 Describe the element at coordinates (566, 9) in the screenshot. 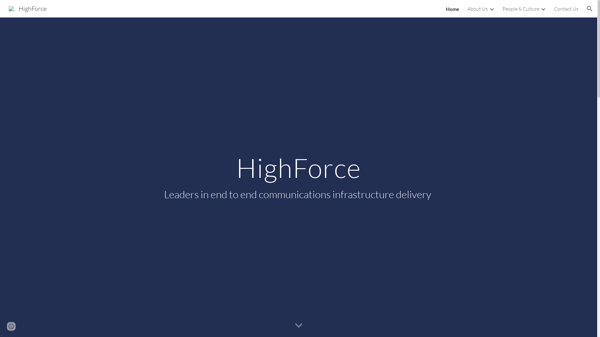

I see `Contact Us` at that location.